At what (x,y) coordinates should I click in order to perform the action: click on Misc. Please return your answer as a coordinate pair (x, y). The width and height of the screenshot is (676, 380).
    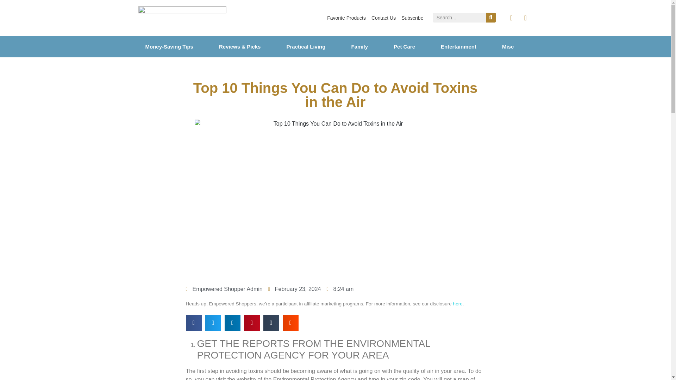
    Looking at the image, I should click on (517, 46).